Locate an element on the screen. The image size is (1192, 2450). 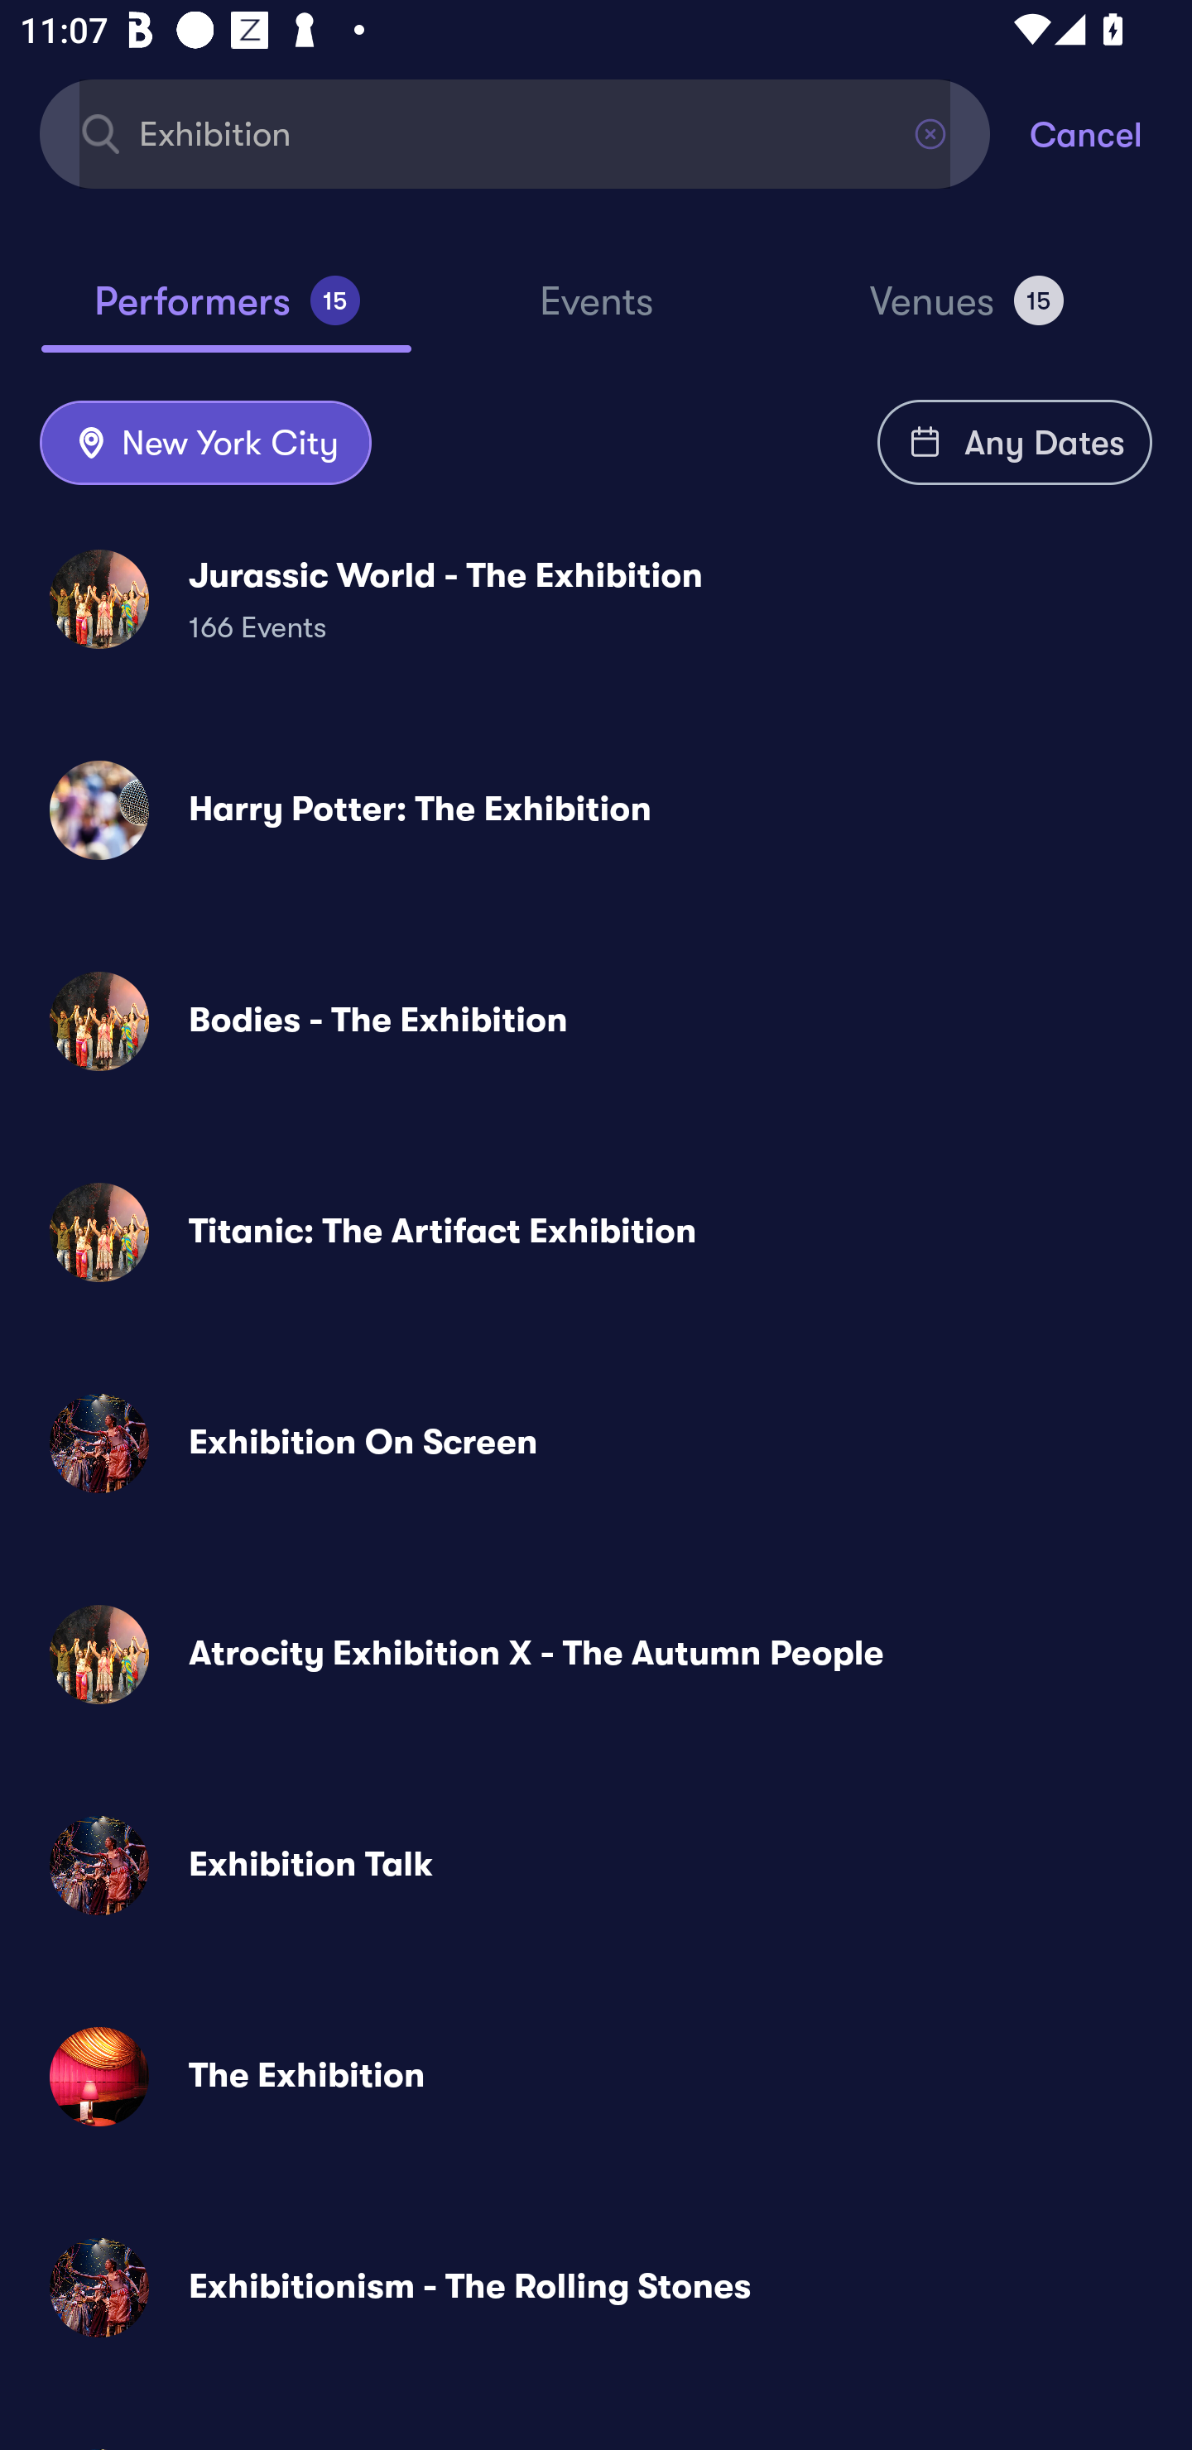
Exhibition Find is located at coordinates (515, 132).